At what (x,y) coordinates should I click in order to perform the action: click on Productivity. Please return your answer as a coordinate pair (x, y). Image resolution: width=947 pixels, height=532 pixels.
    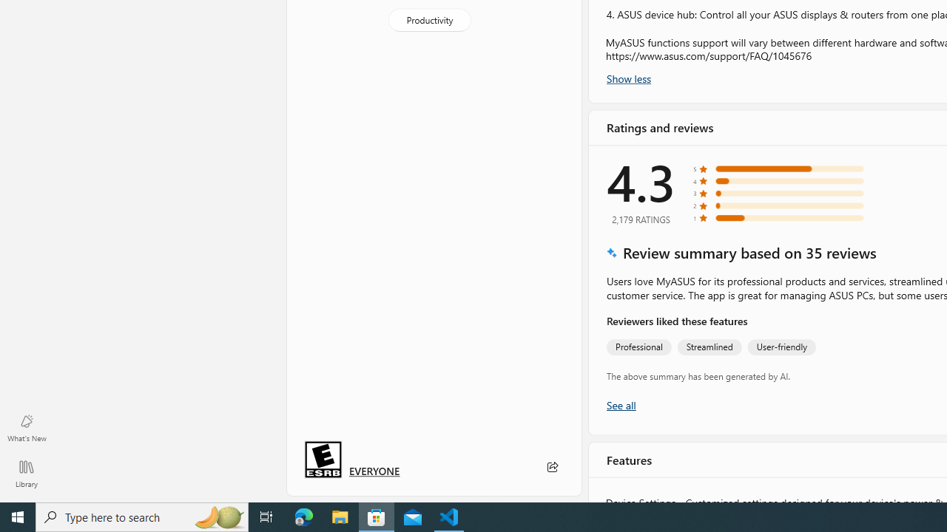
    Looking at the image, I should click on (429, 19).